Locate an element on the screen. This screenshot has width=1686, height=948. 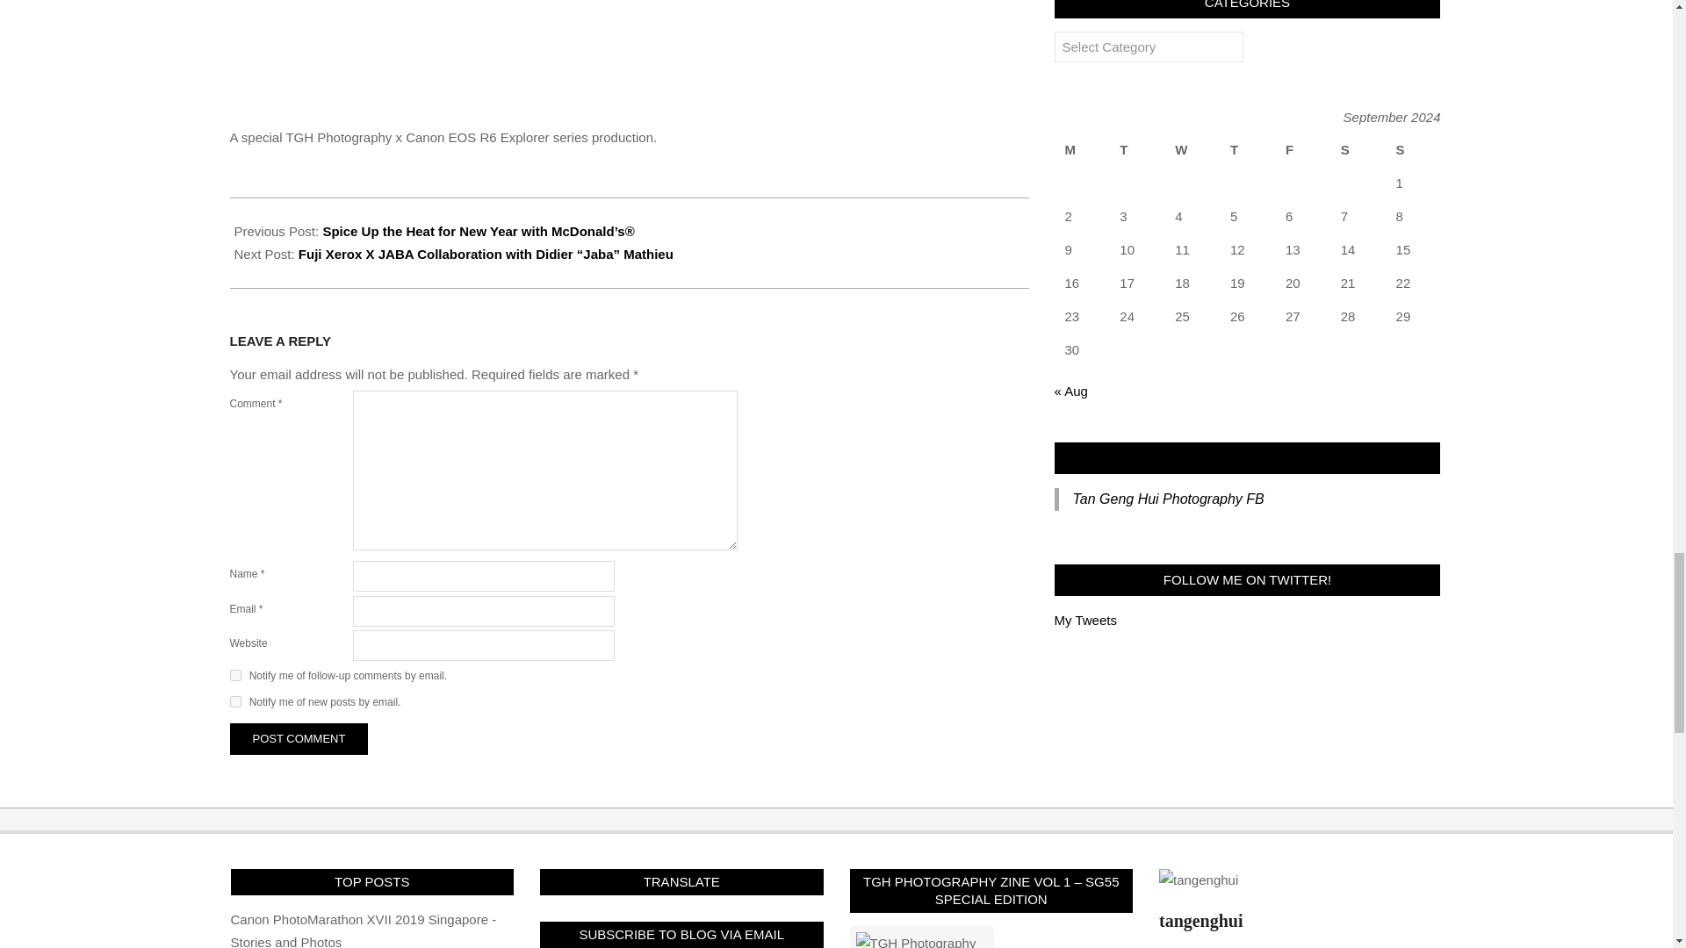
subscribe is located at coordinates (235, 675).